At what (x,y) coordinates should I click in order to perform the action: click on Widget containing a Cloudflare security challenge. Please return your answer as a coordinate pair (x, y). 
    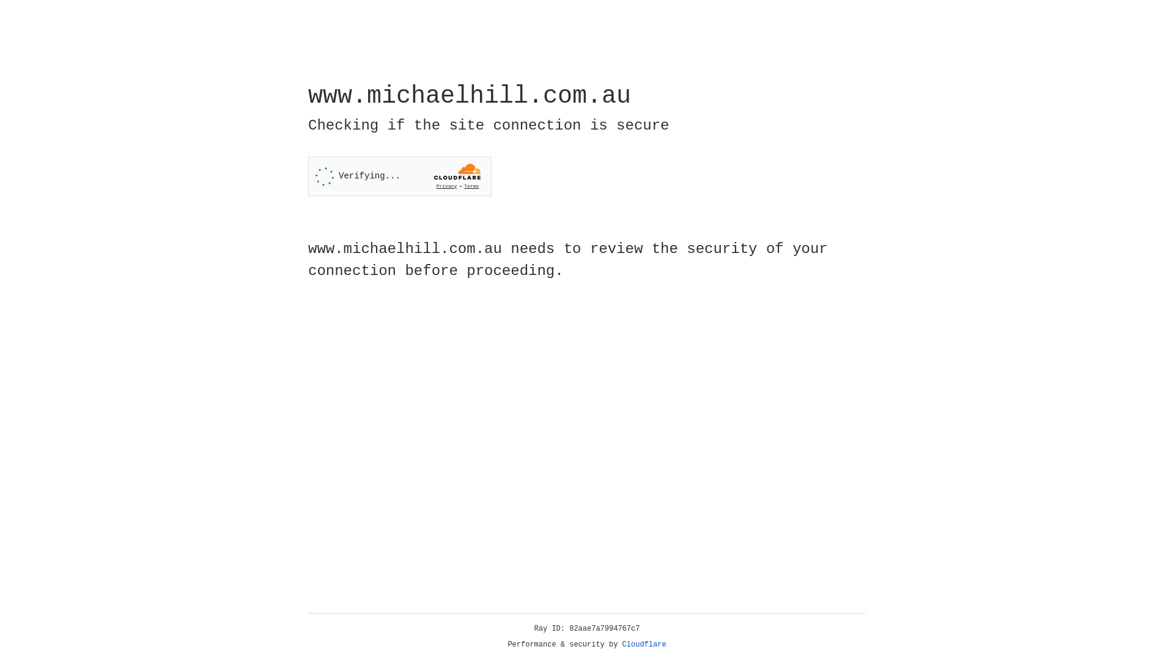
    Looking at the image, I should click on (400, 176).